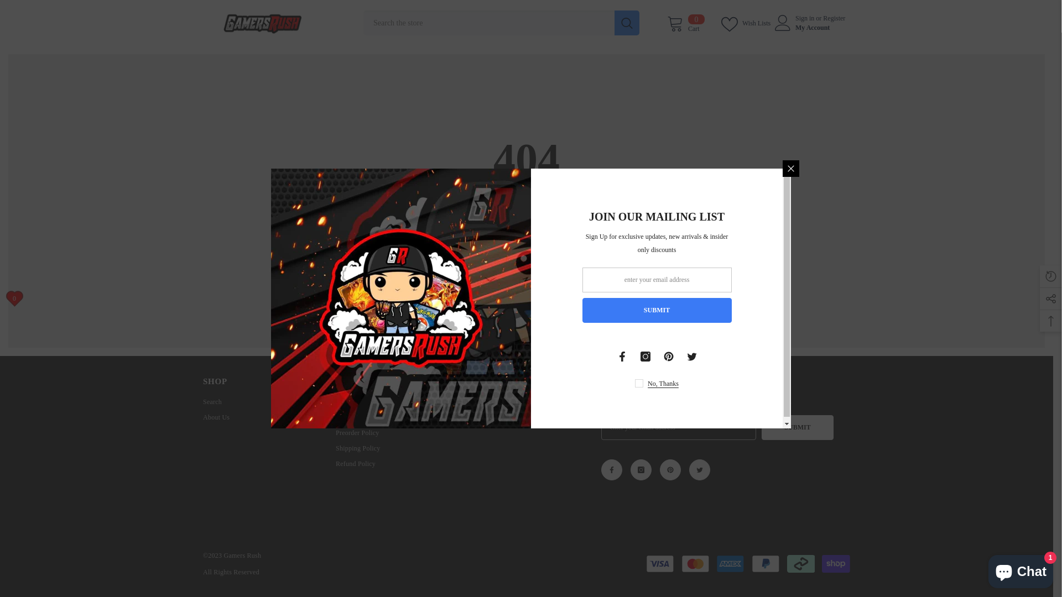 The width and height of the screenshot is (1062, 597). What do you see at coordinates (670, 470) in the screenshot?
I see `Pinterest` at bounding box center [670, 470].